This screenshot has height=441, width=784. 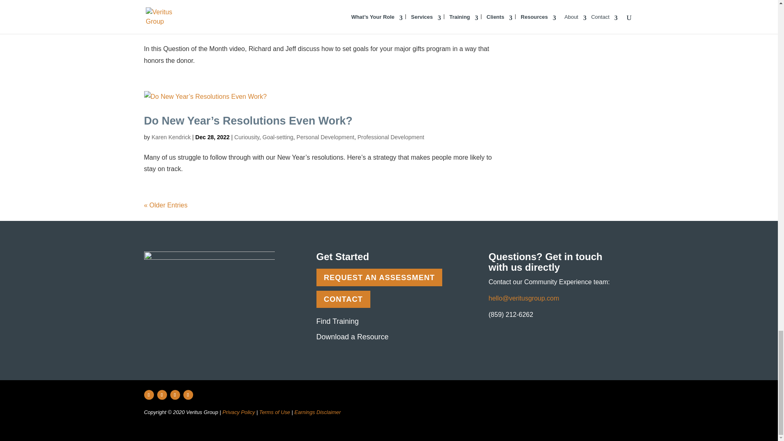 What do you see at coordinates (188, 394) in the screenshot?
I see `Follow on Youtube` at bounding box center [188, 394].